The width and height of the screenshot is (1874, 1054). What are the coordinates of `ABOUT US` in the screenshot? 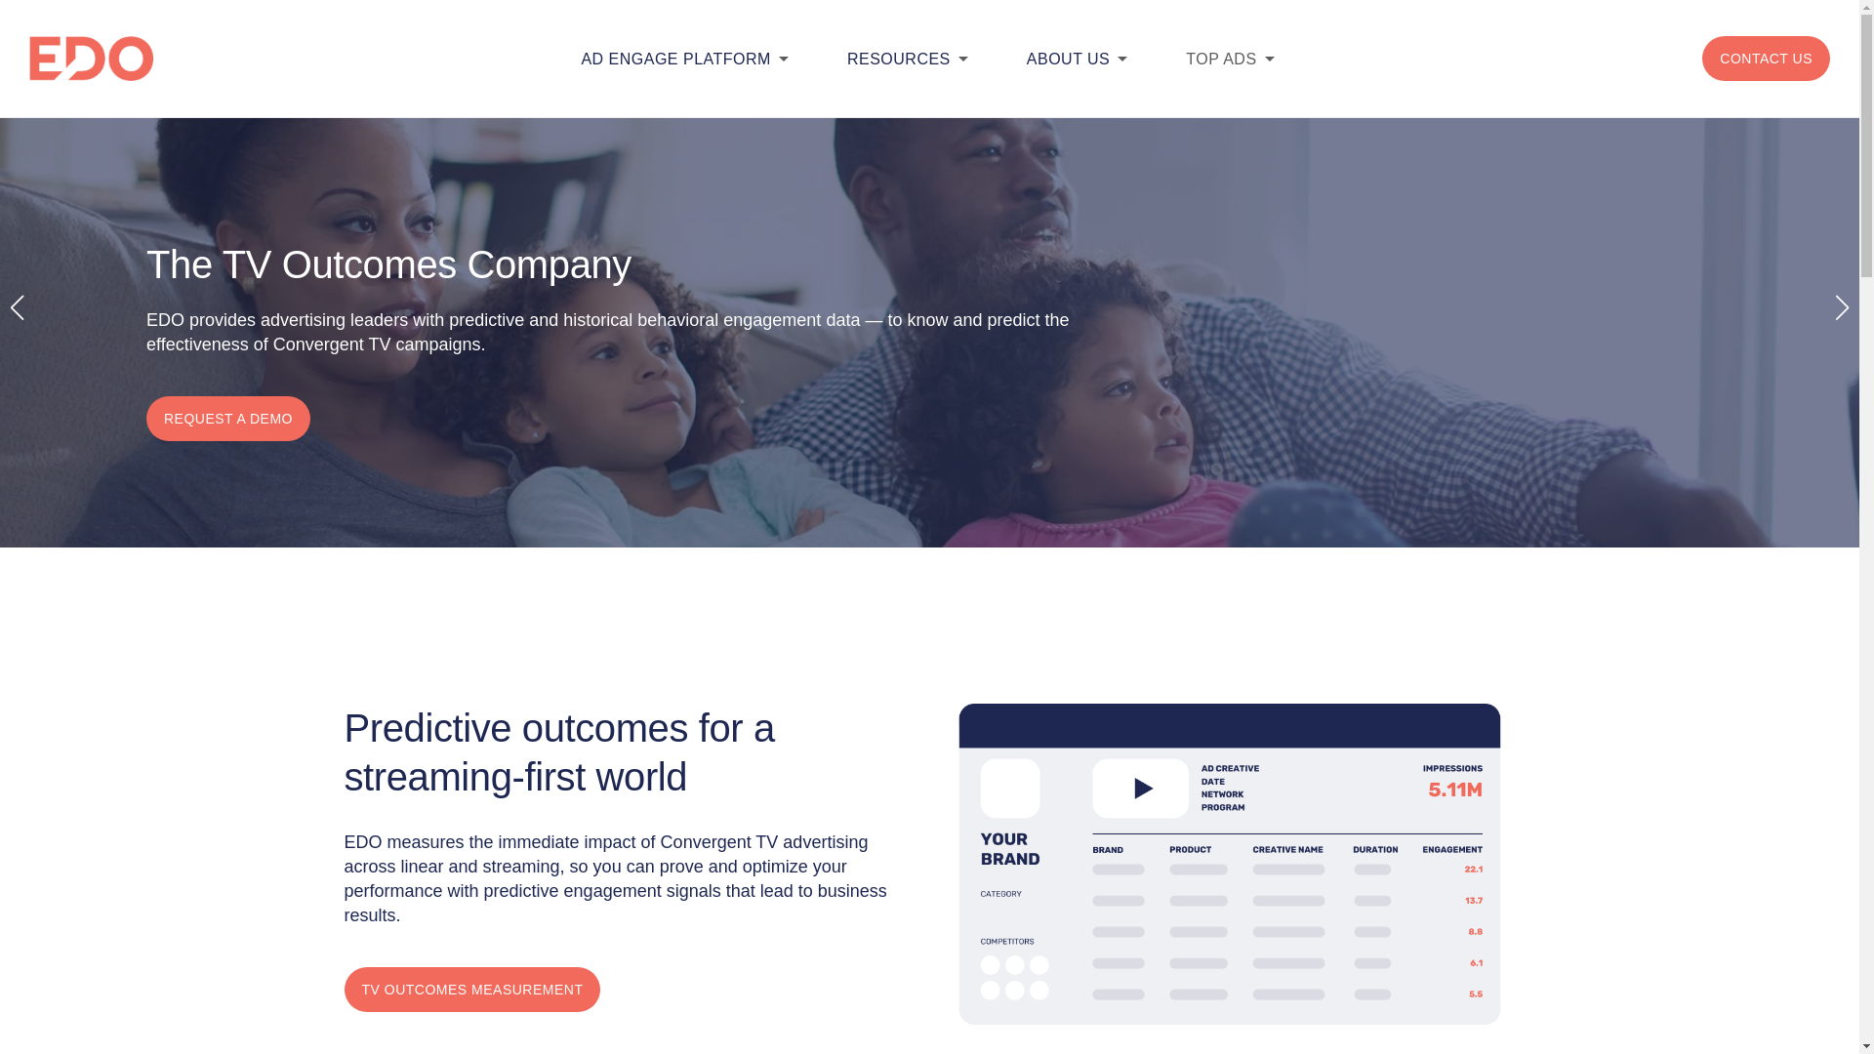 It's located at (1069, 59).